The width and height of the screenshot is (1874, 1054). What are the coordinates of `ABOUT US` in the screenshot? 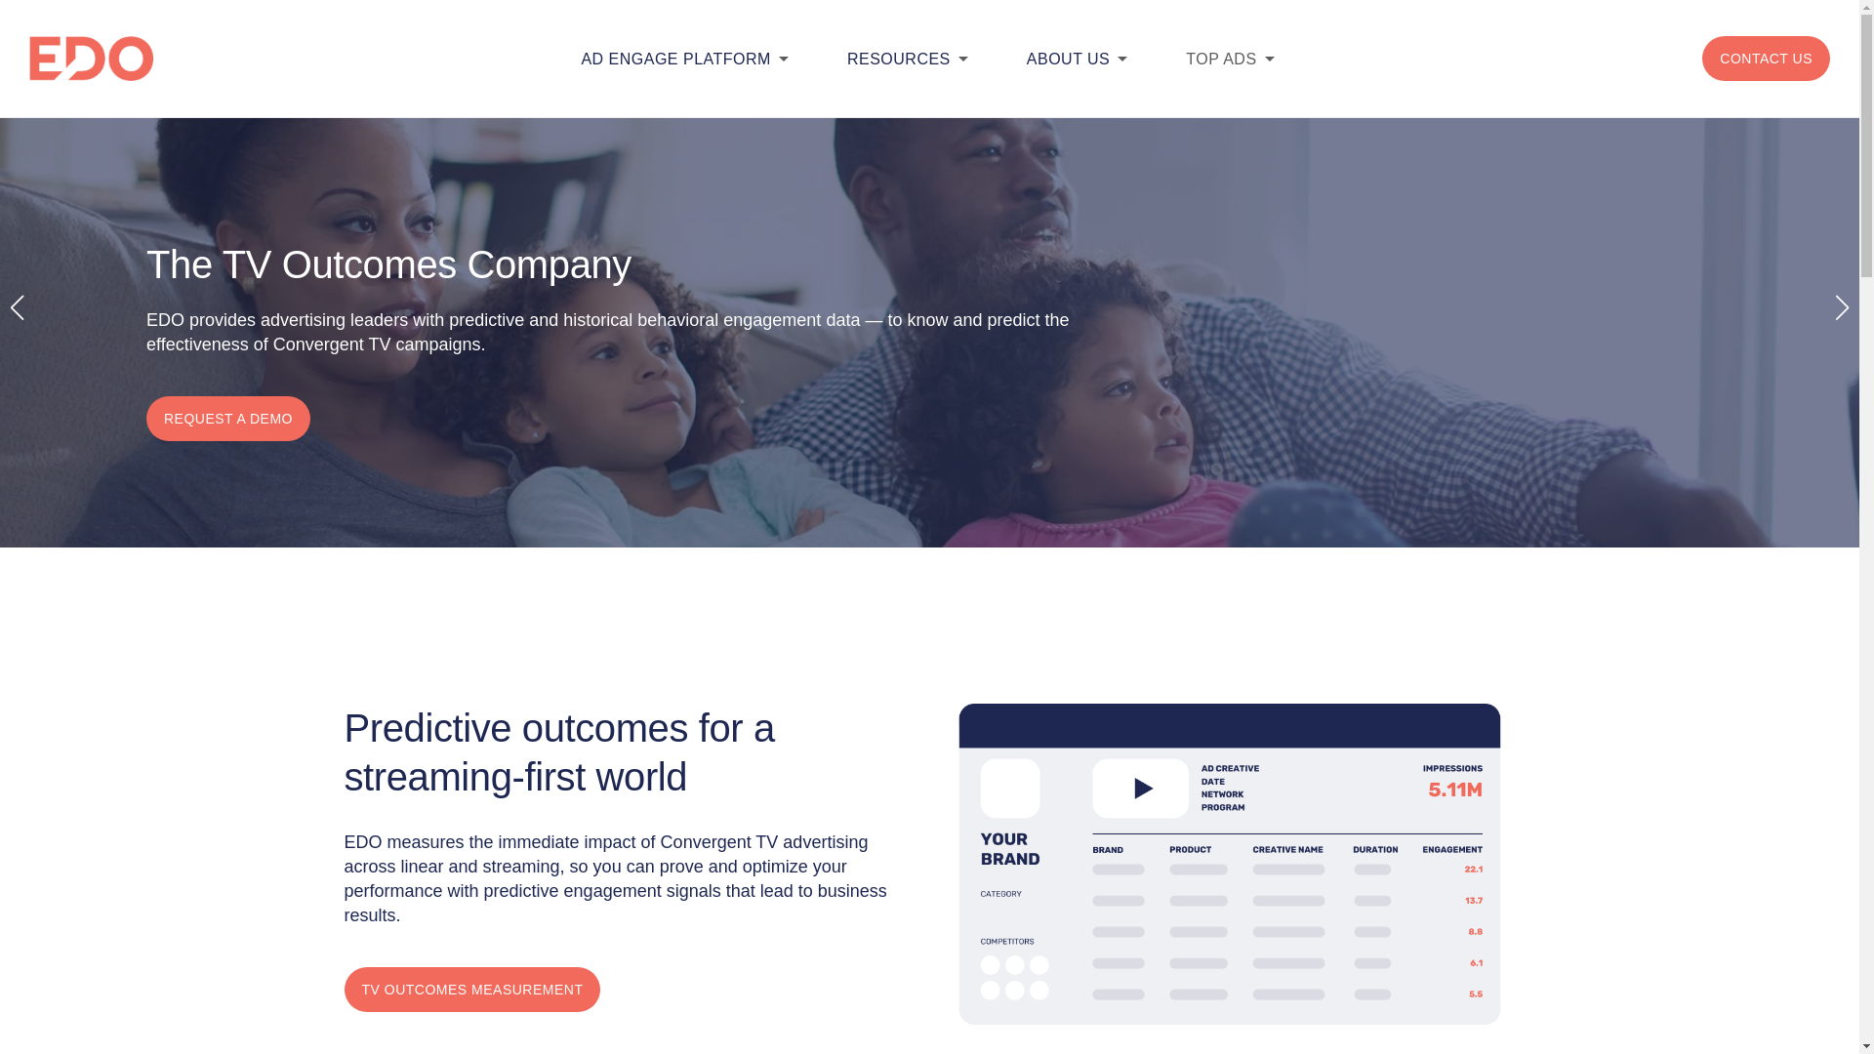 It's located at (1069, 59).